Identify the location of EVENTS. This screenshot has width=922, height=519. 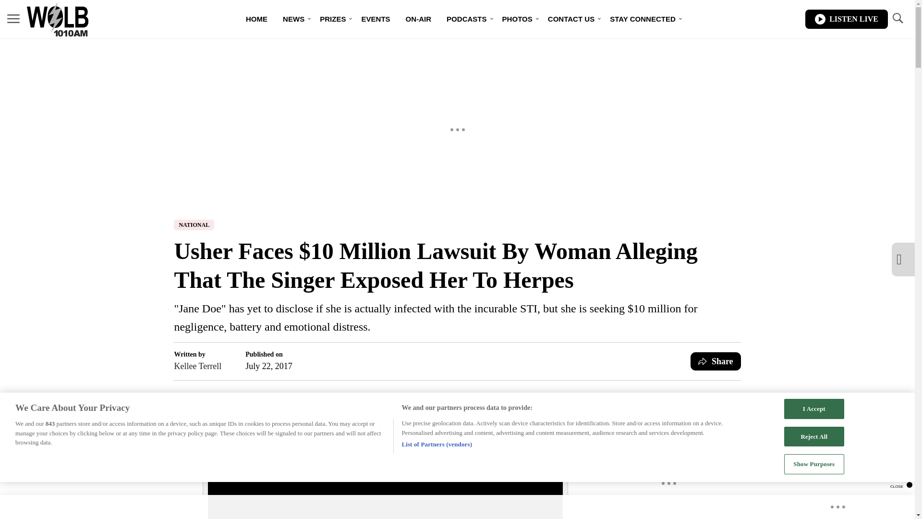
(375, 19).